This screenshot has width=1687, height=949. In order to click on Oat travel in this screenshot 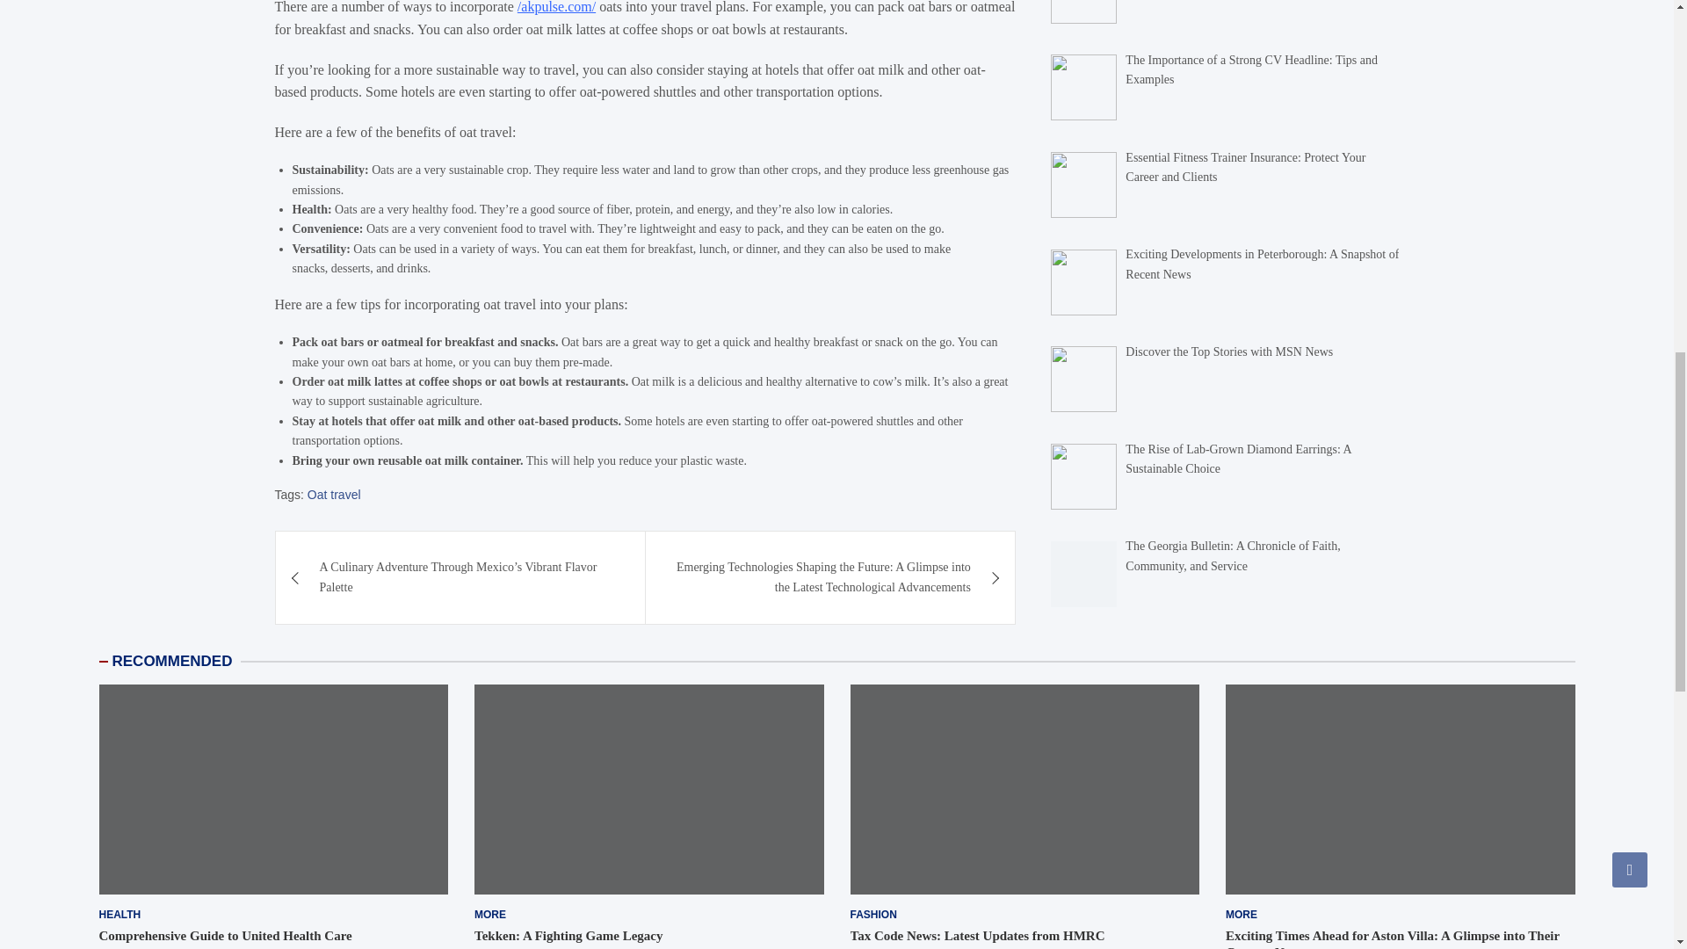, I will do `click(334, 494)`.